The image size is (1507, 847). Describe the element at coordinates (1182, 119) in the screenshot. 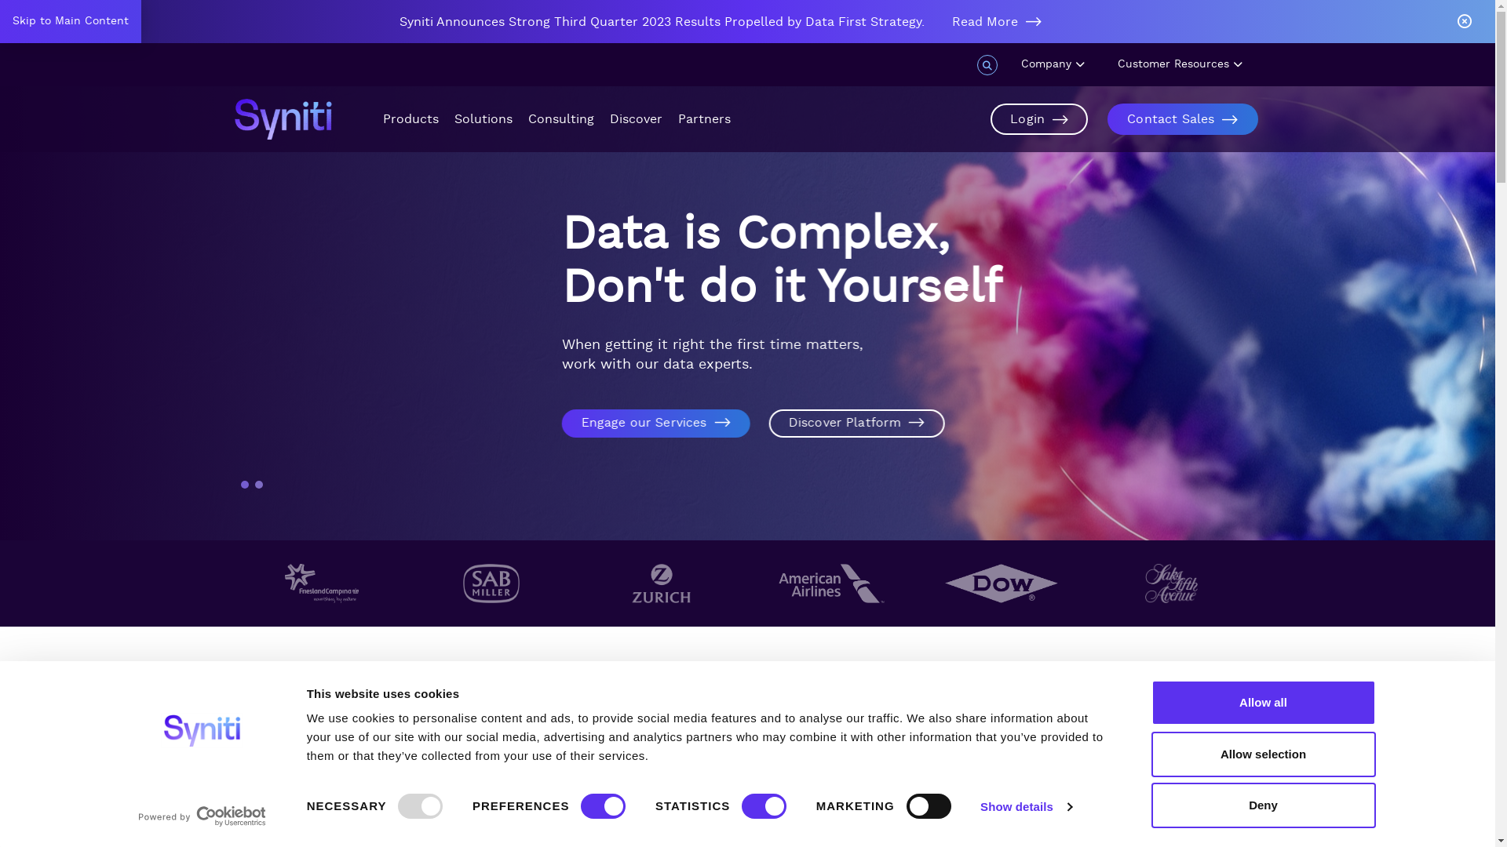

I see `Contact Sales` at that location.